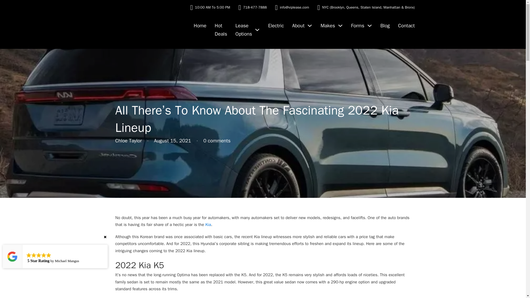  What do you see at coordinates (276, 26) in the screenshot?
I see `Electric` at bounding box center [276, 26].